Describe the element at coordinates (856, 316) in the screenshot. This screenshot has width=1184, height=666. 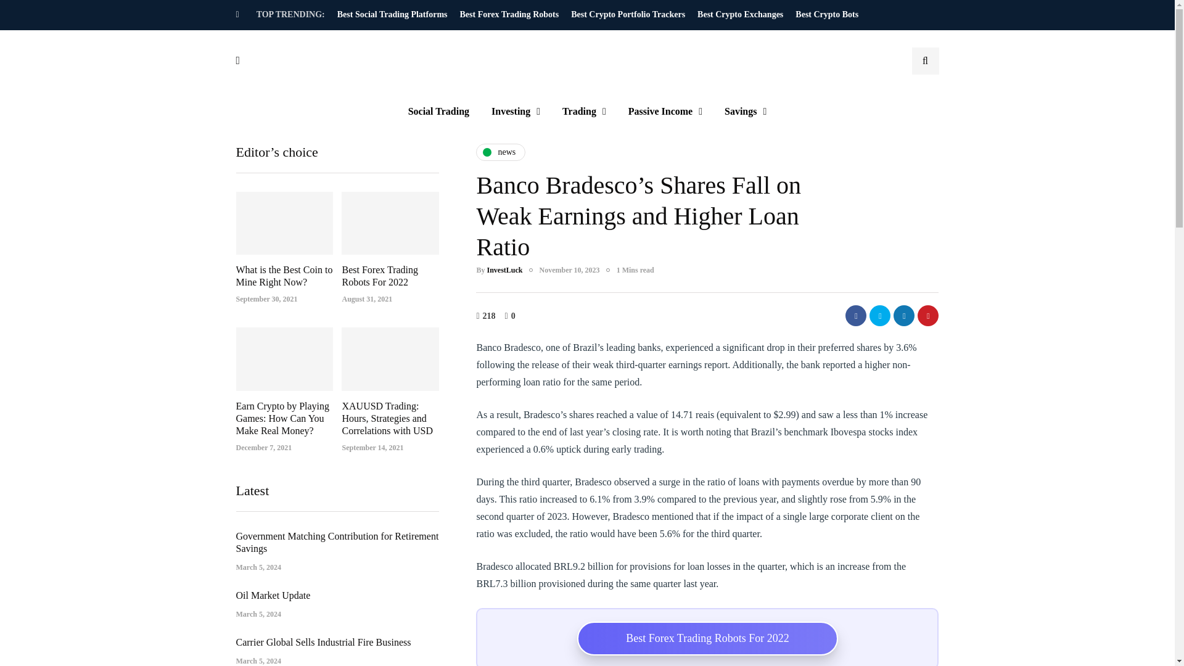
I see `Share with Facebook` at that location.